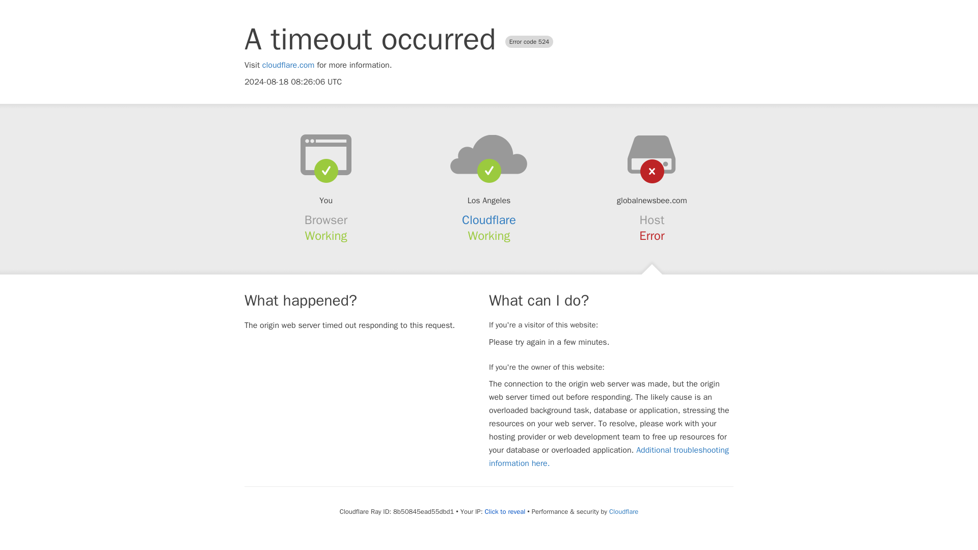 Image resolution: width=978 pixels, height=550 pixels. I want to click on Click to reveal, so click(504, 511).